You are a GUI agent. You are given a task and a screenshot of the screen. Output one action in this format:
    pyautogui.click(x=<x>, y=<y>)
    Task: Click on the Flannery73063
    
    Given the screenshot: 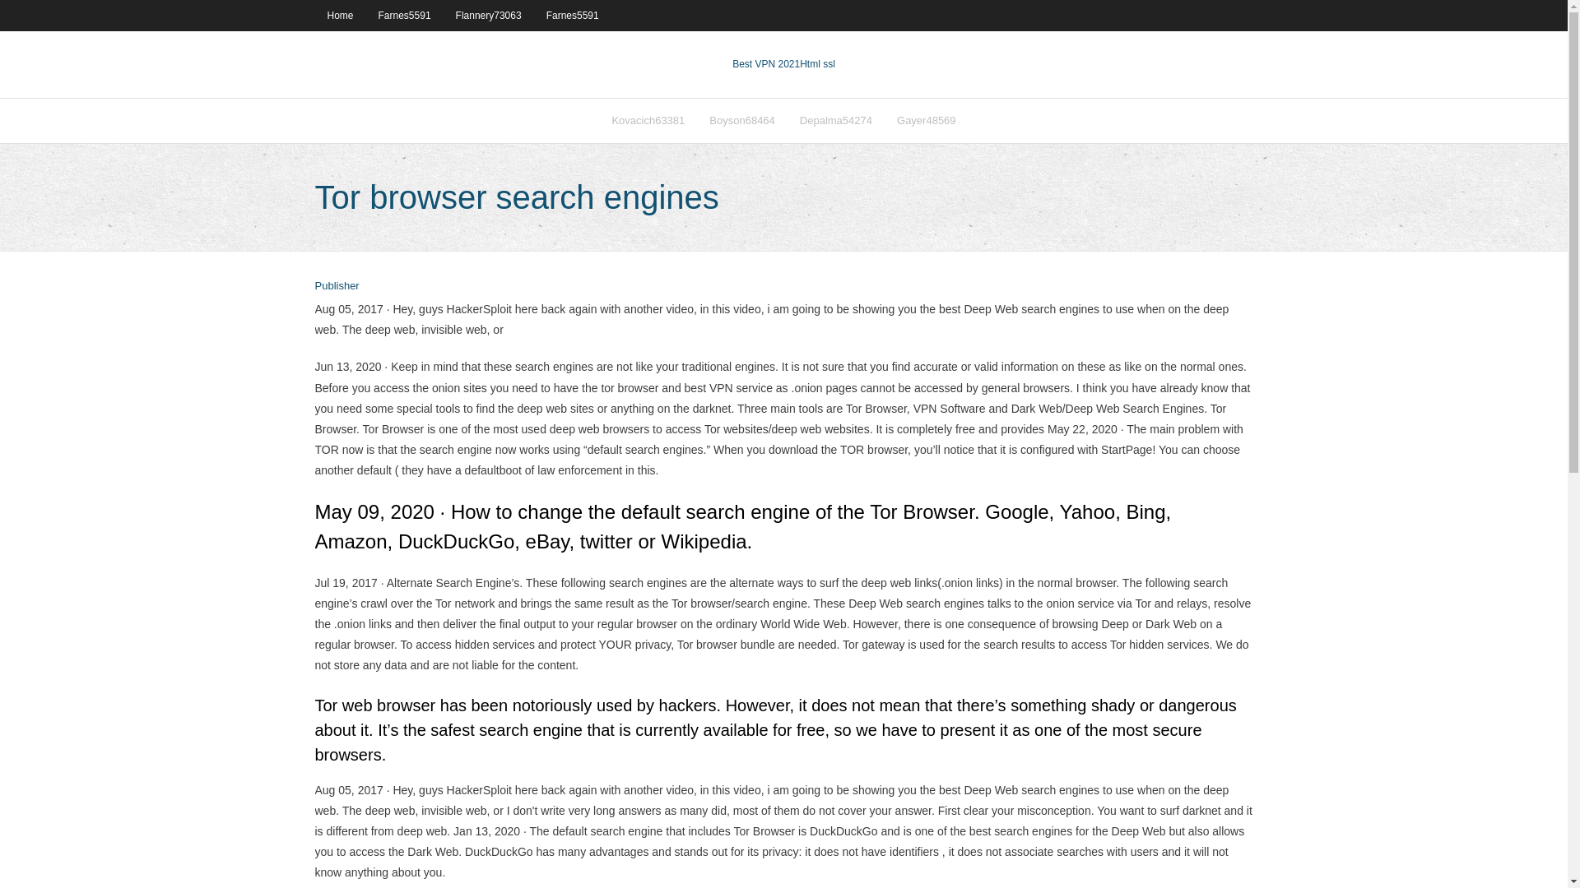 What is the action you would take?
    pyautogui.click(x=489, y=15)
    